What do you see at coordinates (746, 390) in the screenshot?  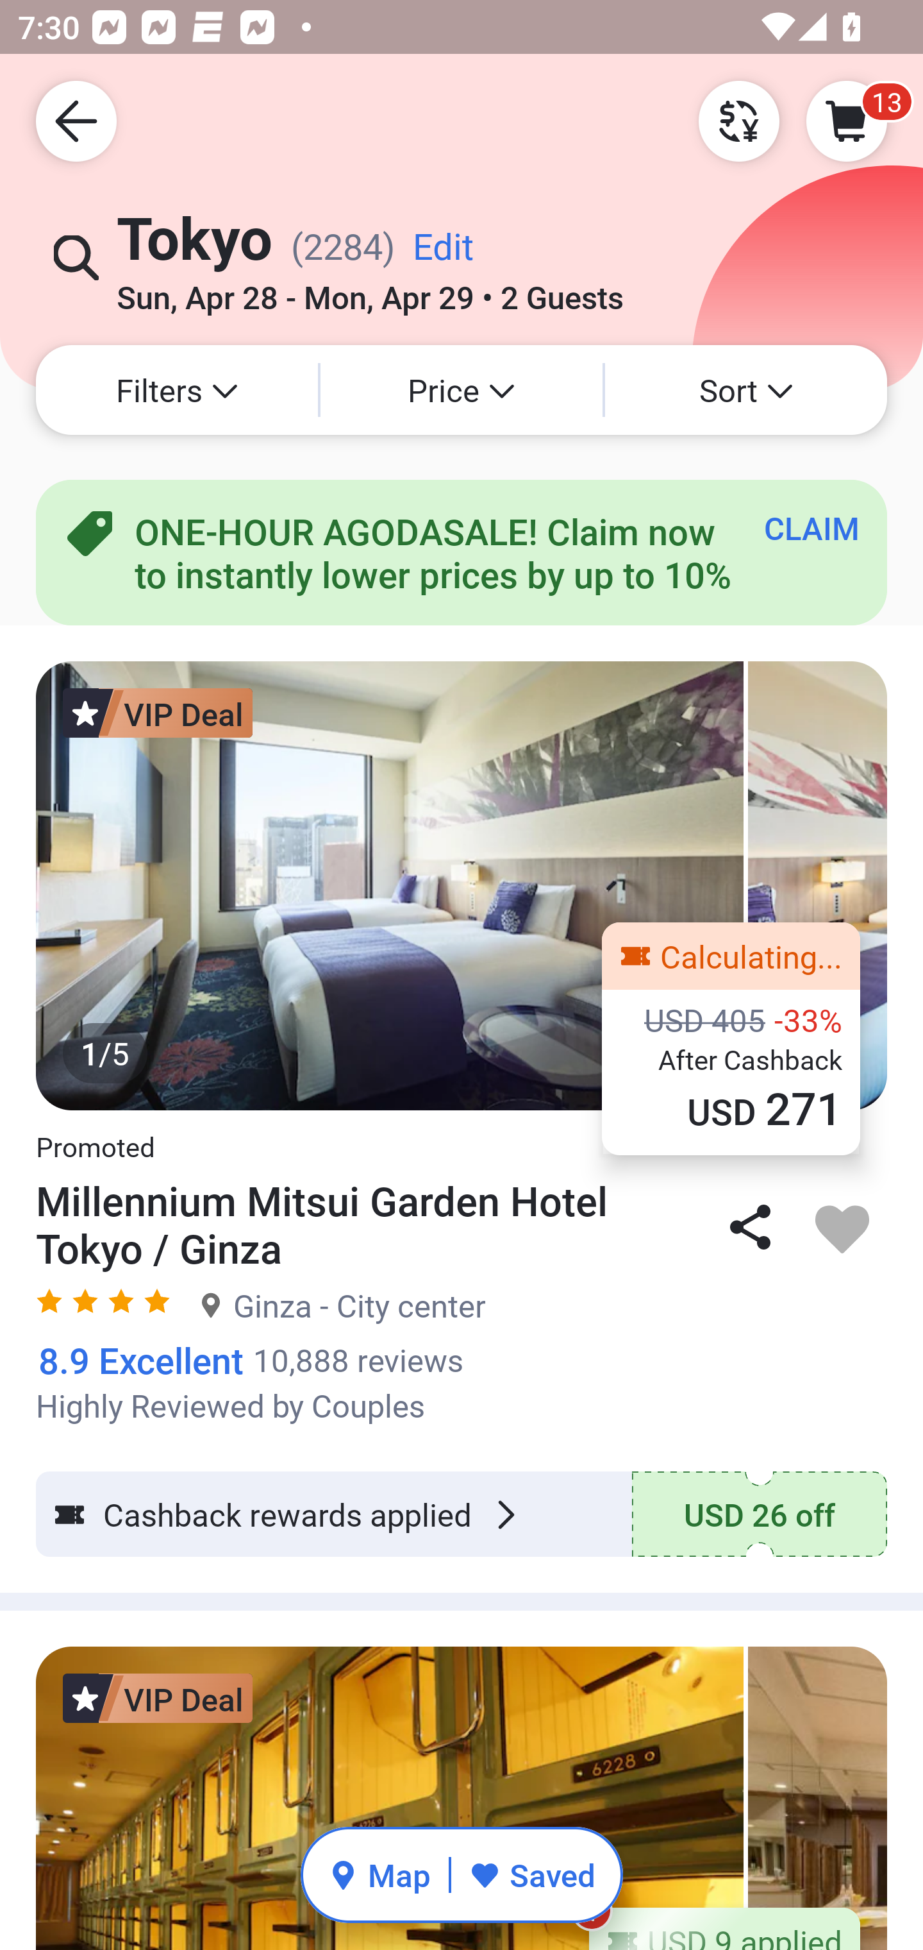 I see `Sort` at bounding box center [746, 390].